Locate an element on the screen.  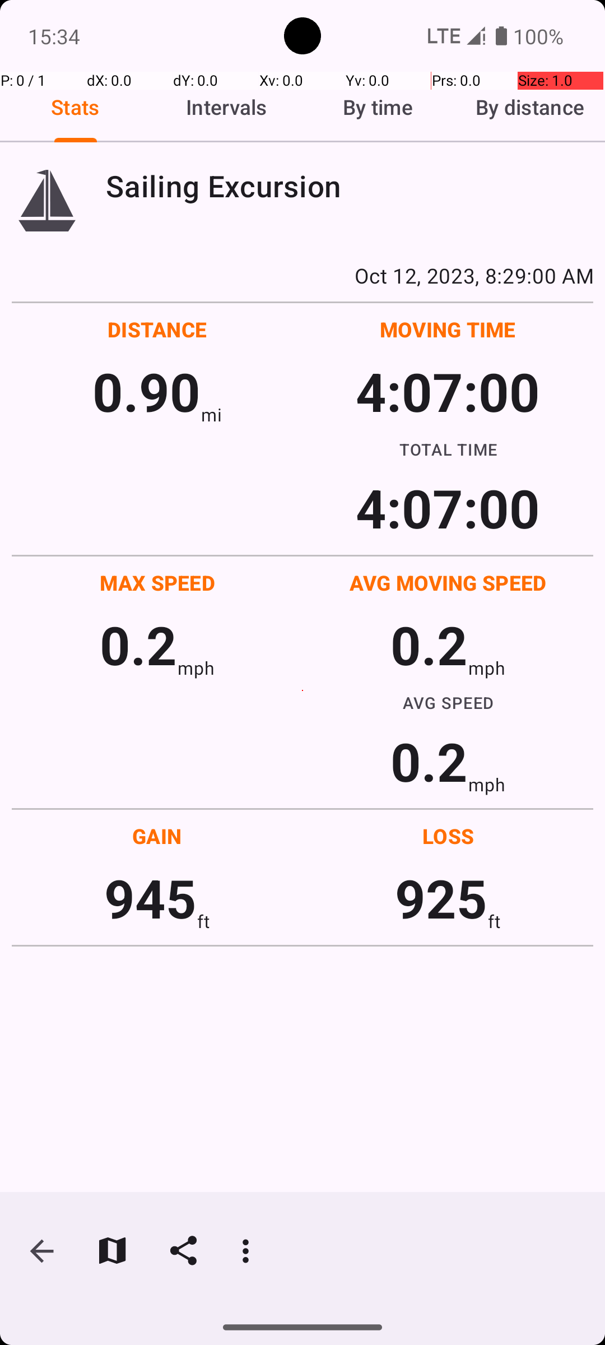
945 is located at coordinates (150, 898).